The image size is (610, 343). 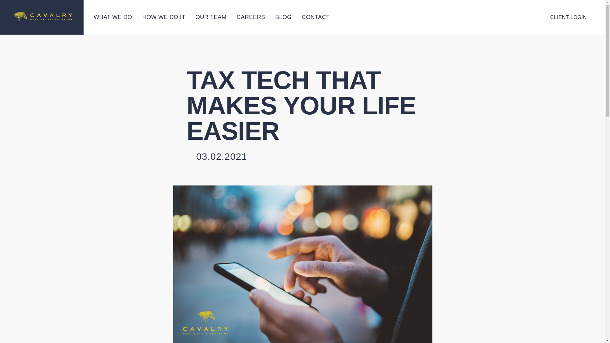 What do you see at coordinates (251, 17) in the screenshot?
I see `CAREERS` at bounding box center [251, 17].